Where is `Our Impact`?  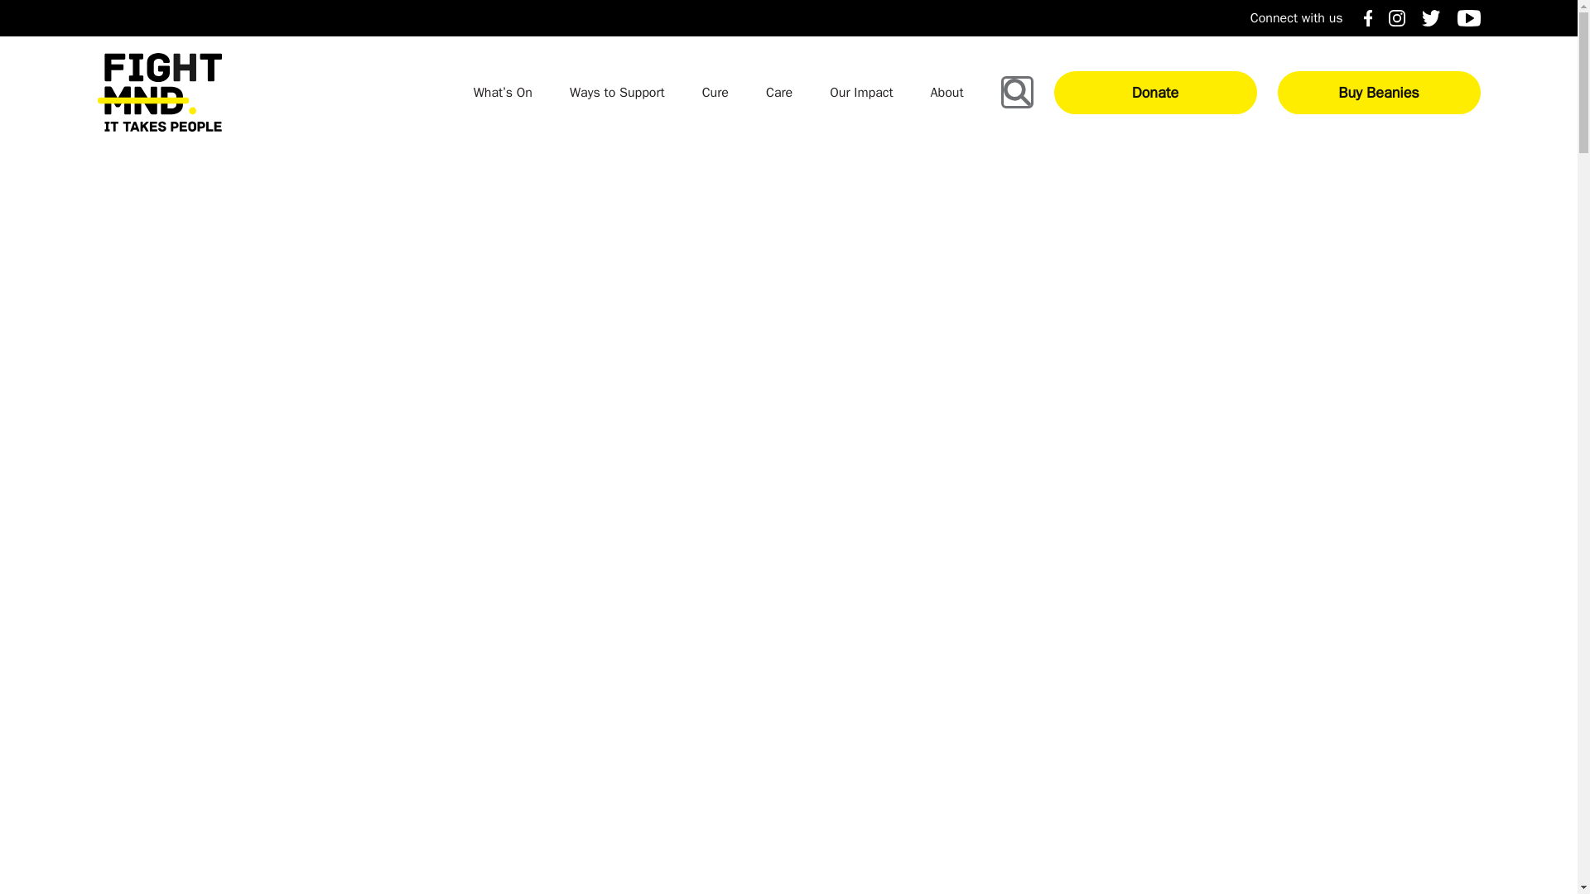
Our Impact is located at coordinates (861, 93).